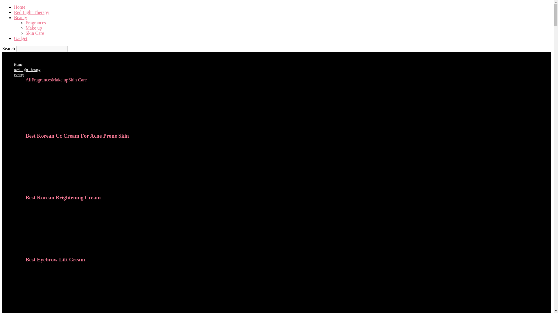  What do you see at coordinates (77, 80) in the screenshot?
I see `Skin Care` at bounding box center [77, 80].